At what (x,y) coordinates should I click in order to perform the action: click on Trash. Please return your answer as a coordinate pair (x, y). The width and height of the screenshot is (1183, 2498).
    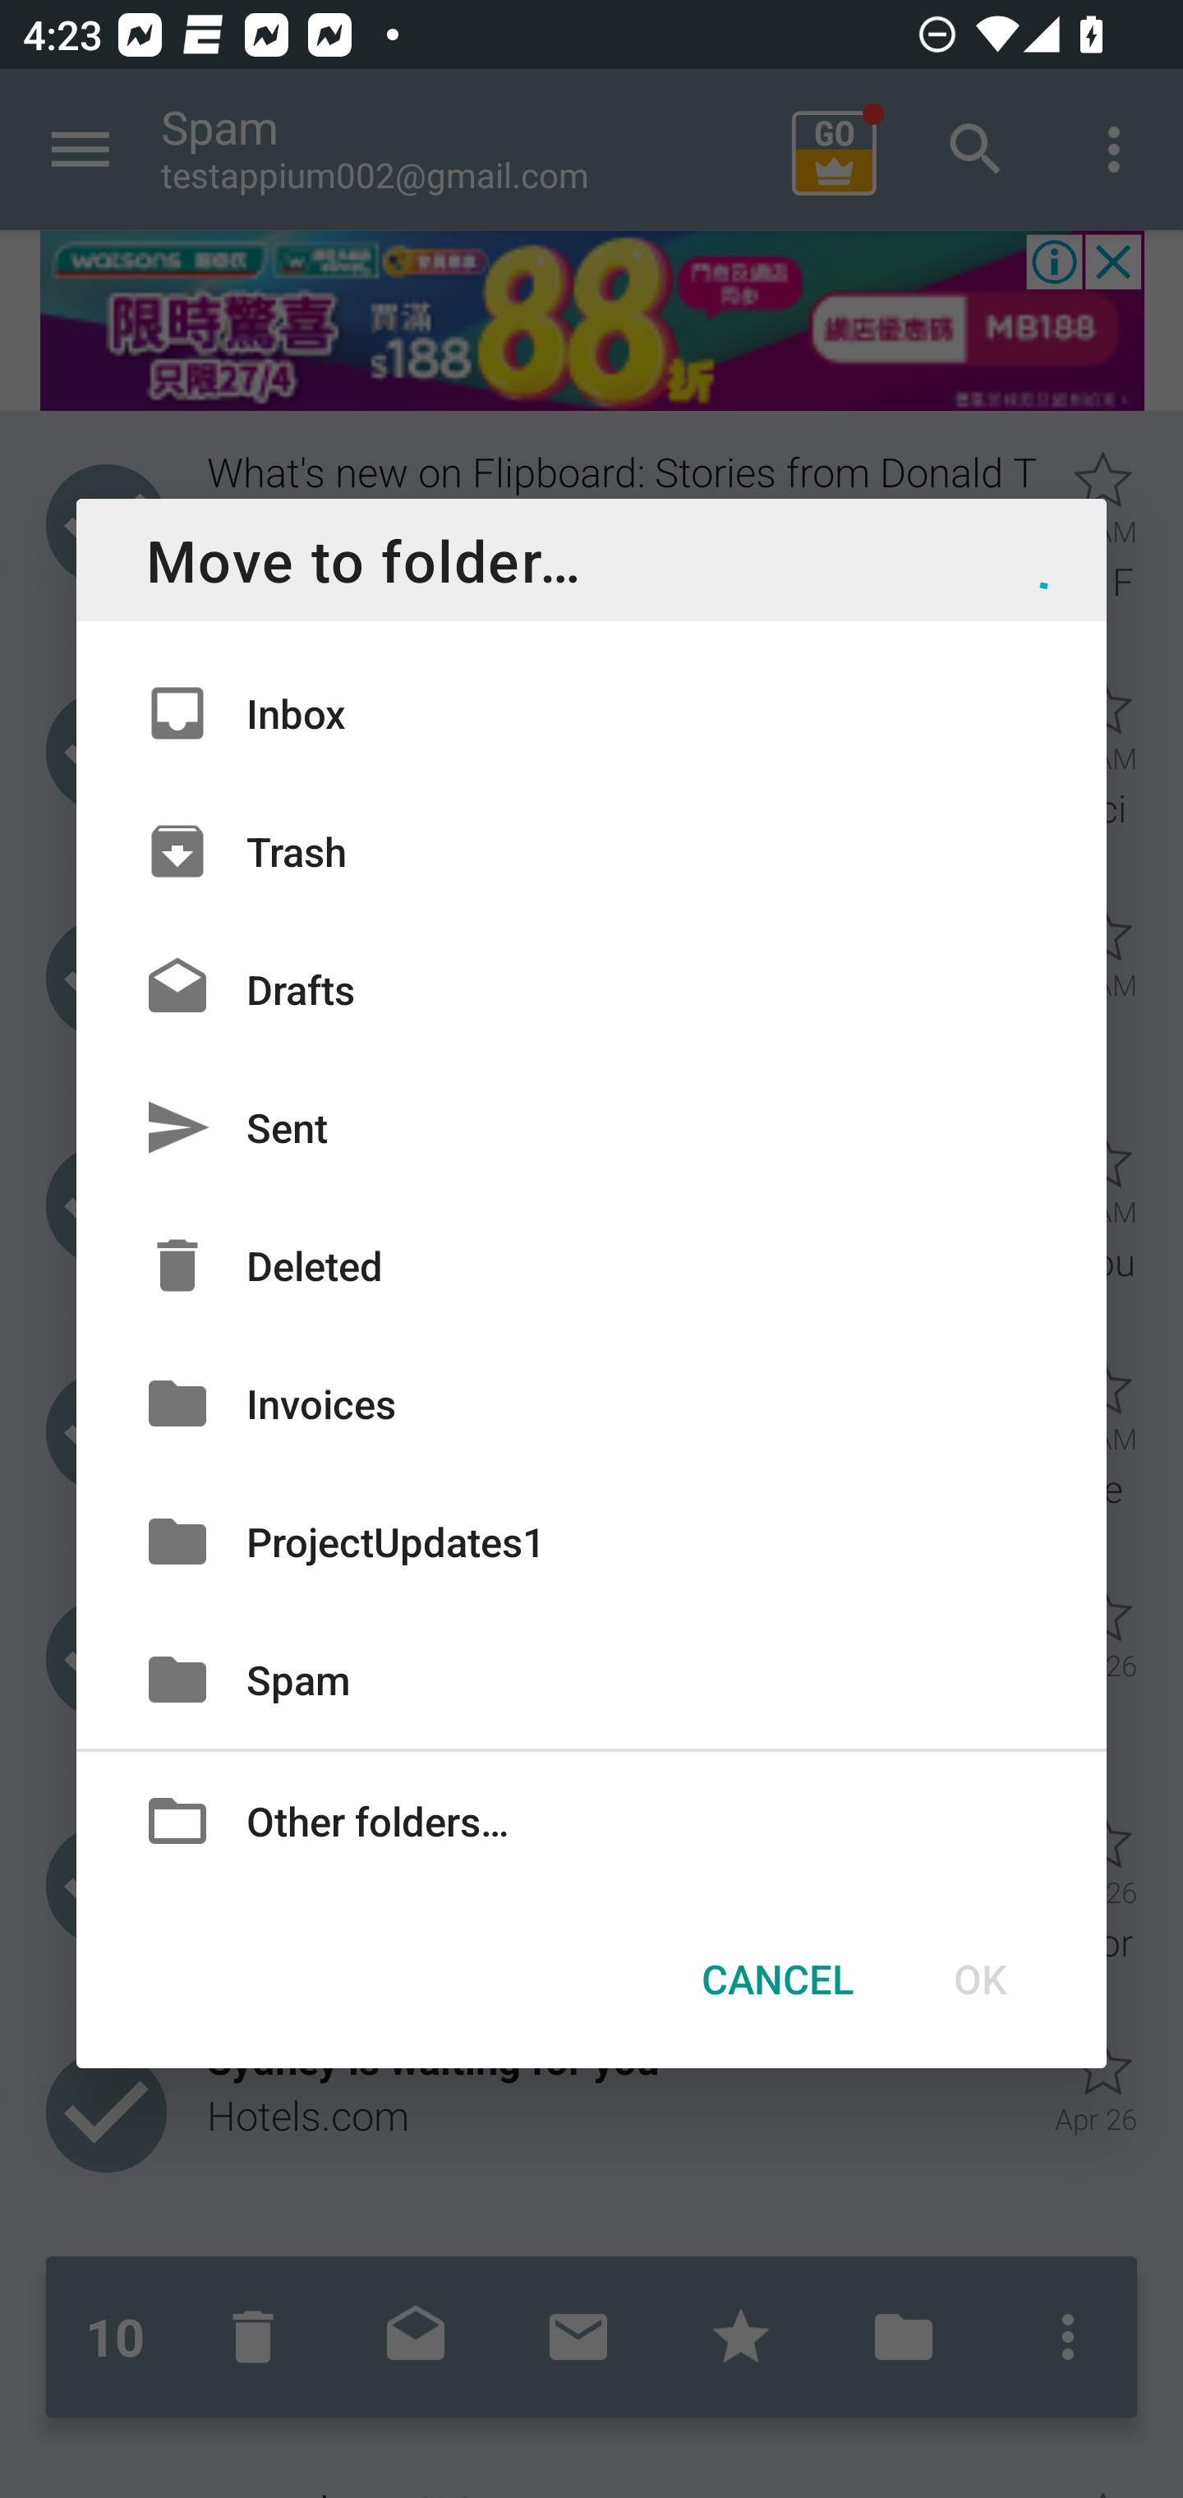
    Looking at the image, I should click on (591, 850).